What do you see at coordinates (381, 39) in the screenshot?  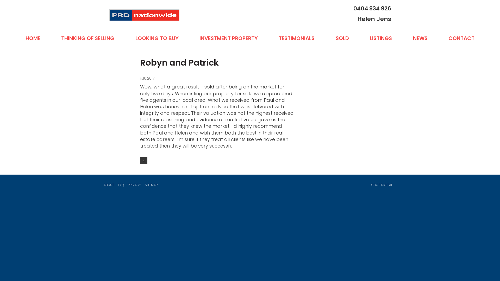 I see `LISTINGS` at bounding box center [381, 39].